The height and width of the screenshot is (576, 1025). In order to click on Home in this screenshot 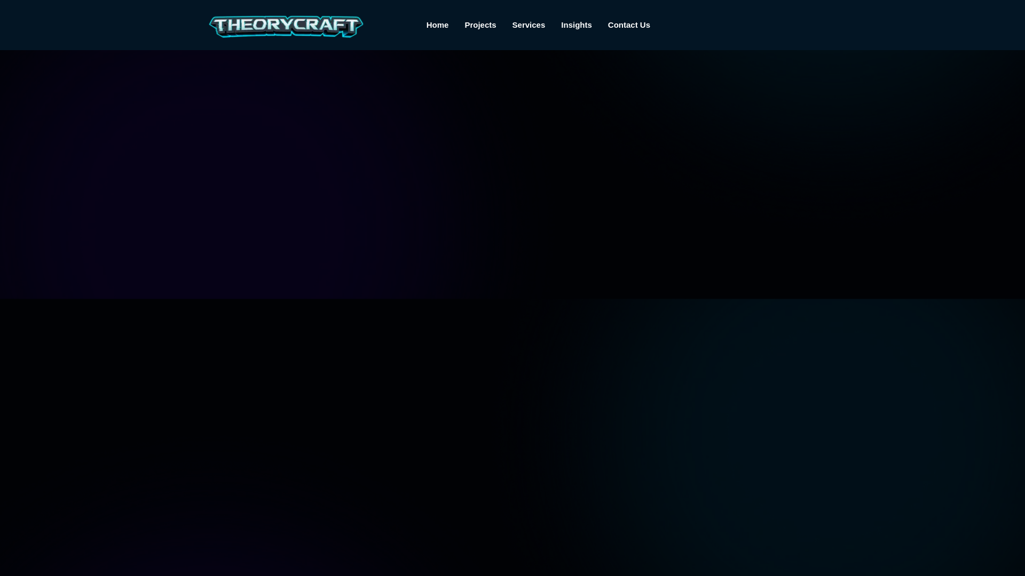, I will do `click(438, 25)`.